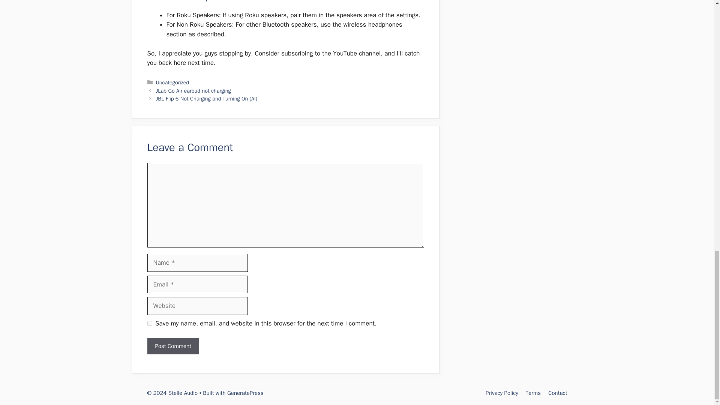  What do you see at coordinates (193, 91) in the screenshot?
I see `JLab Go Air earbud not charging` at bounding box center [193, 91].